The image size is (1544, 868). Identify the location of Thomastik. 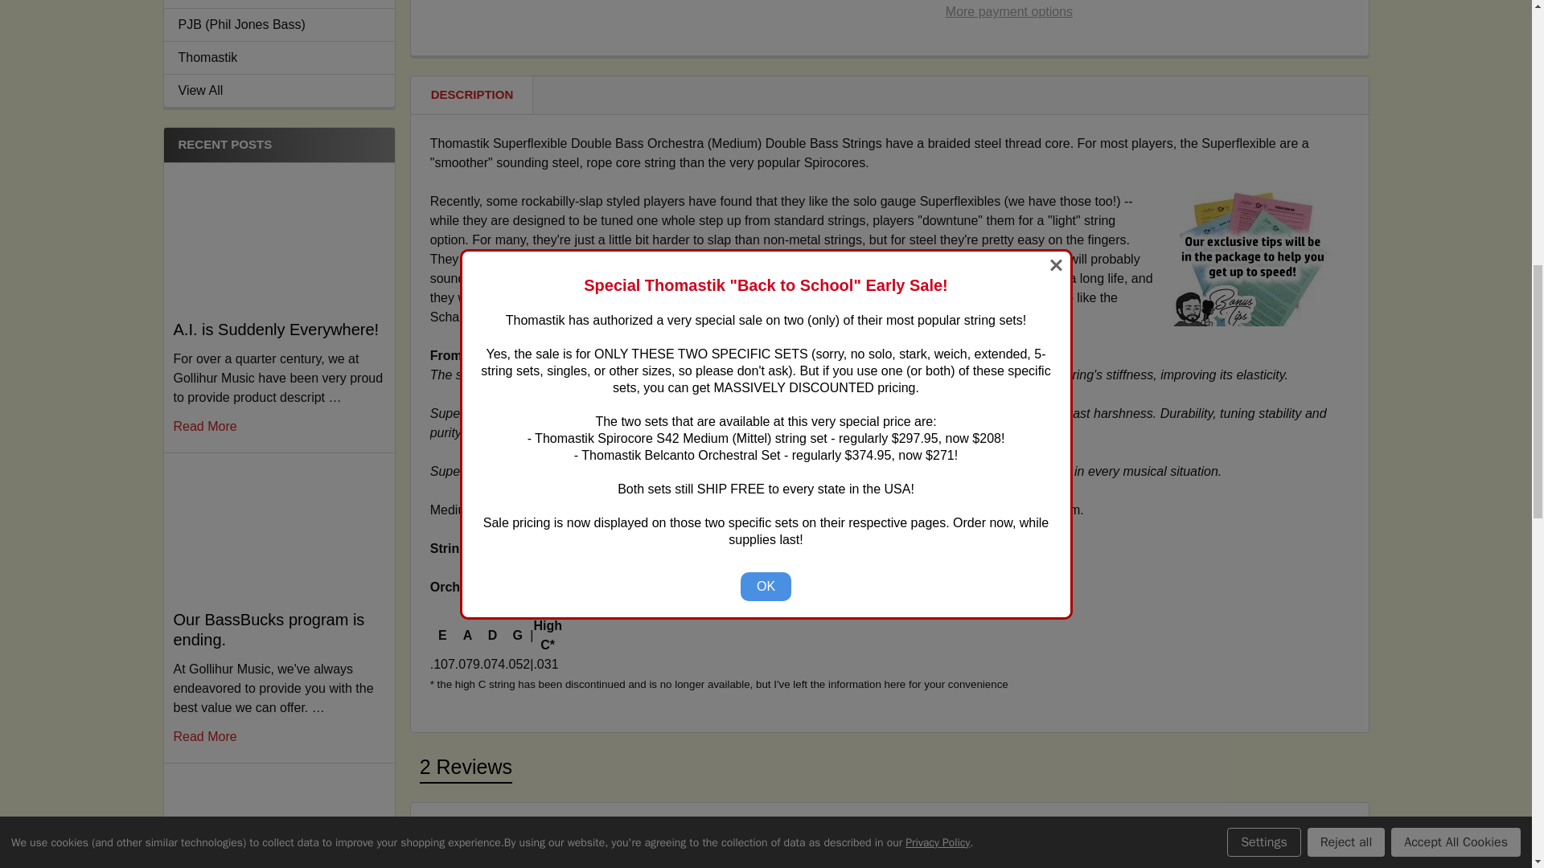
(279, 58).